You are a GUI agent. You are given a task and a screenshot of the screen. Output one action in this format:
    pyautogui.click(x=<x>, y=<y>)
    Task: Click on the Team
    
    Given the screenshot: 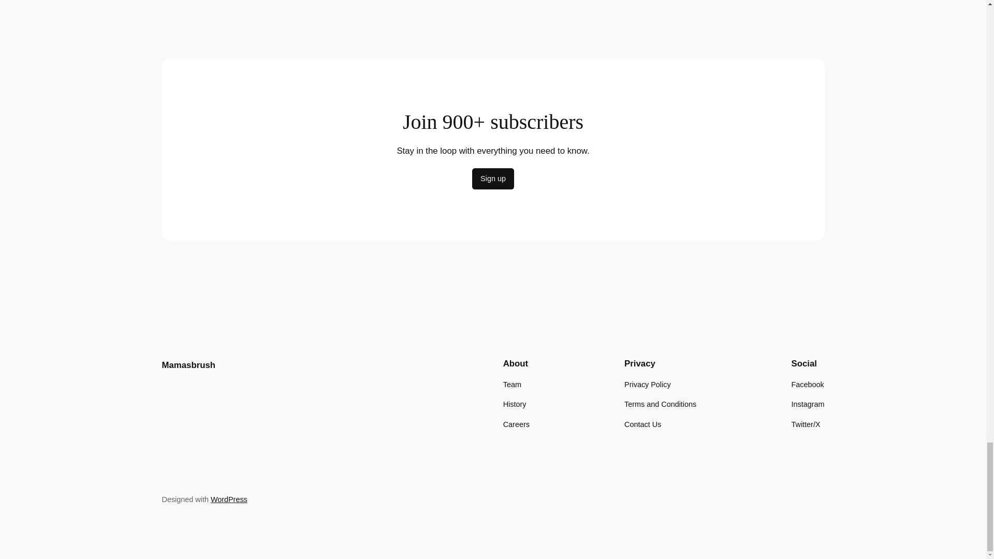 What is the action you would take?
    pyautogui.click(x=511, y=384)
    